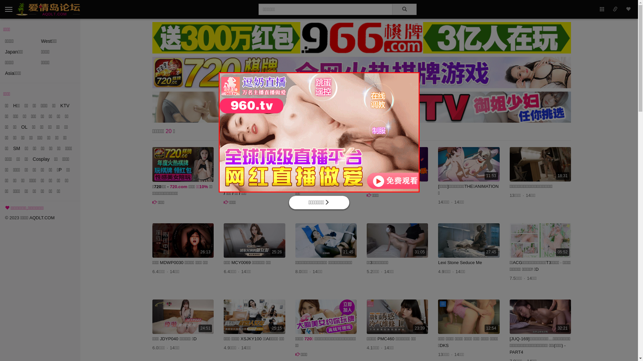 This screenshot has width=643, height=361. What do you see at coordinates (397, 317) in the screenshot?
I see `23:39` at bounding box center [397, 317].